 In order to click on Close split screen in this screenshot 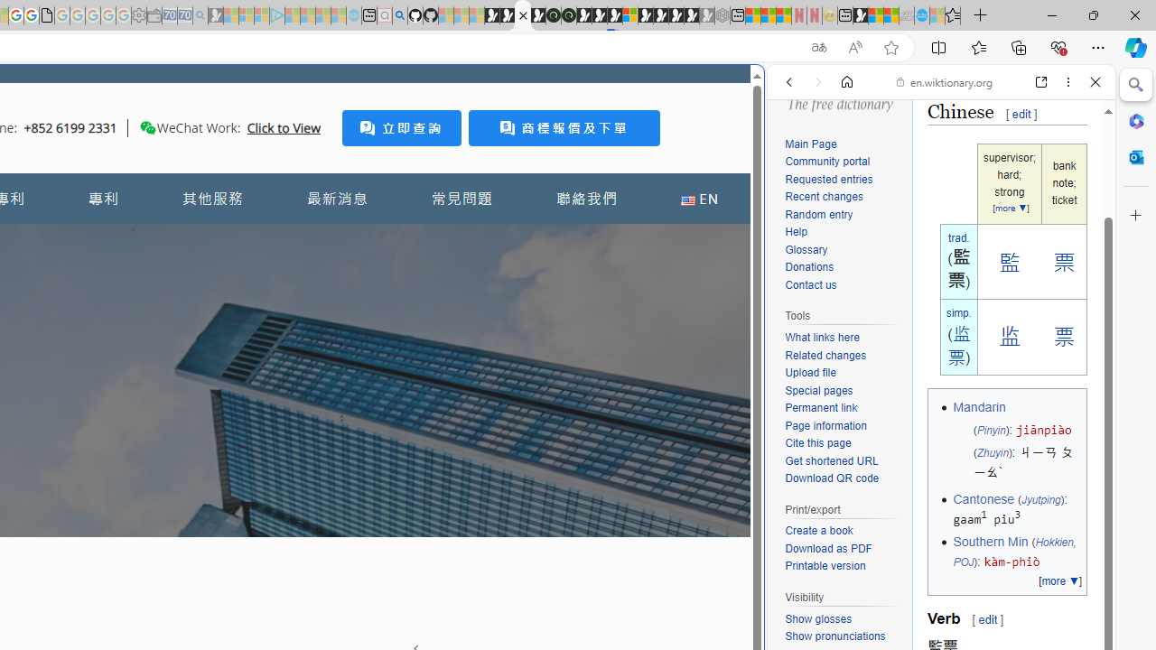, I will do `click(762, 92)`.